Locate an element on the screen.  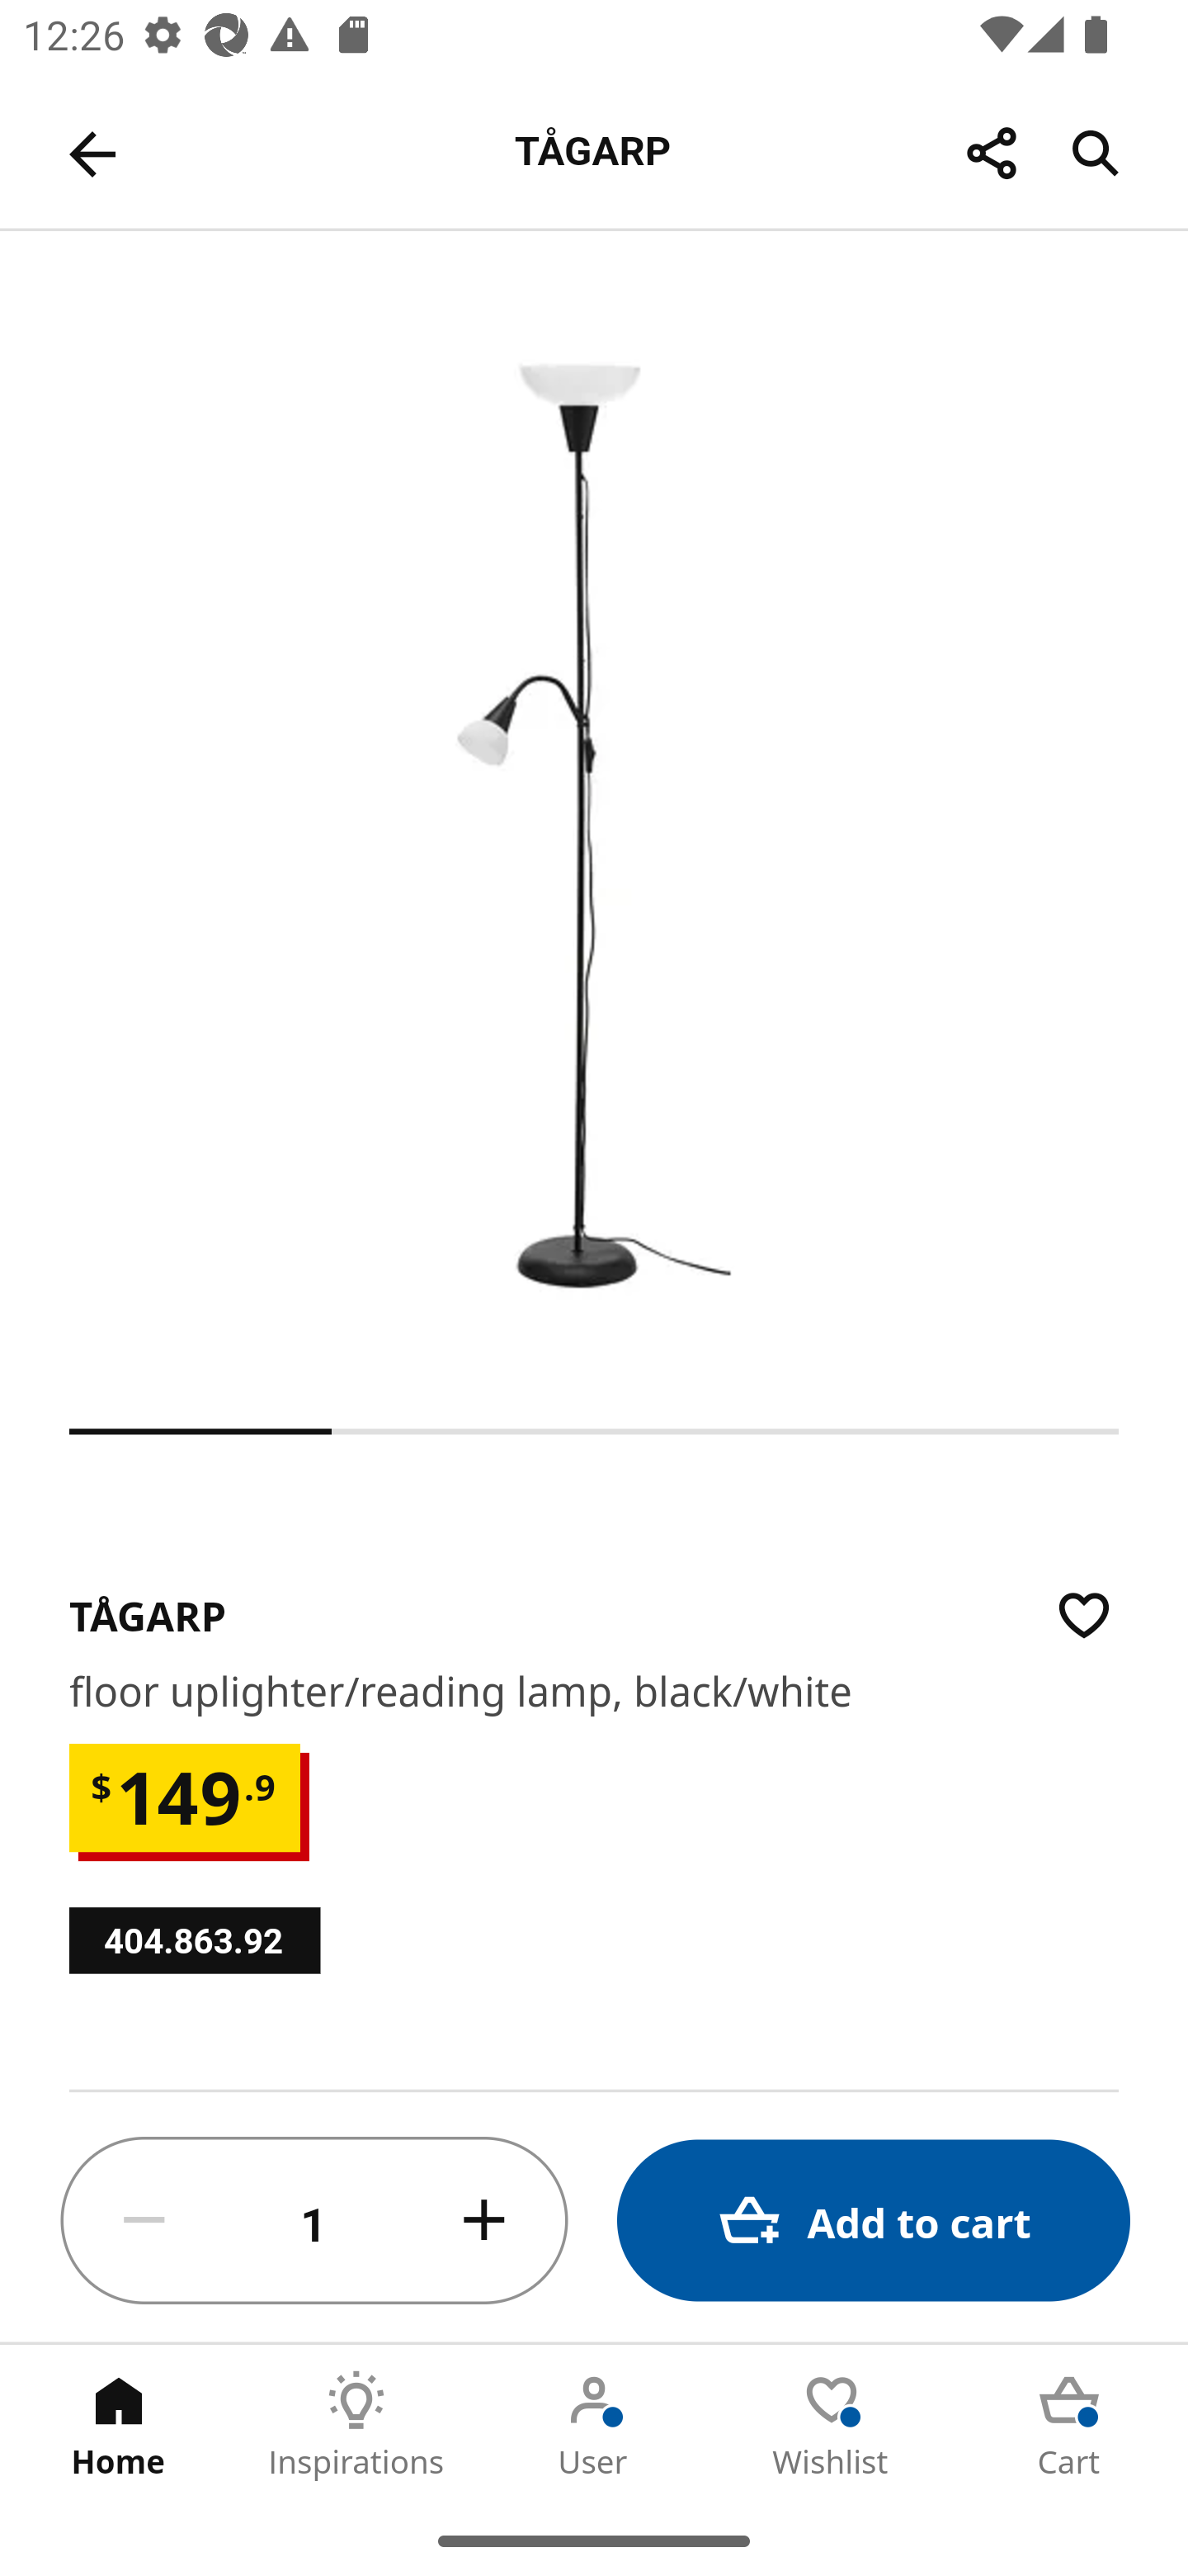
Cart
Tab 5 of 5 is located at coordinates (1069, 2425).